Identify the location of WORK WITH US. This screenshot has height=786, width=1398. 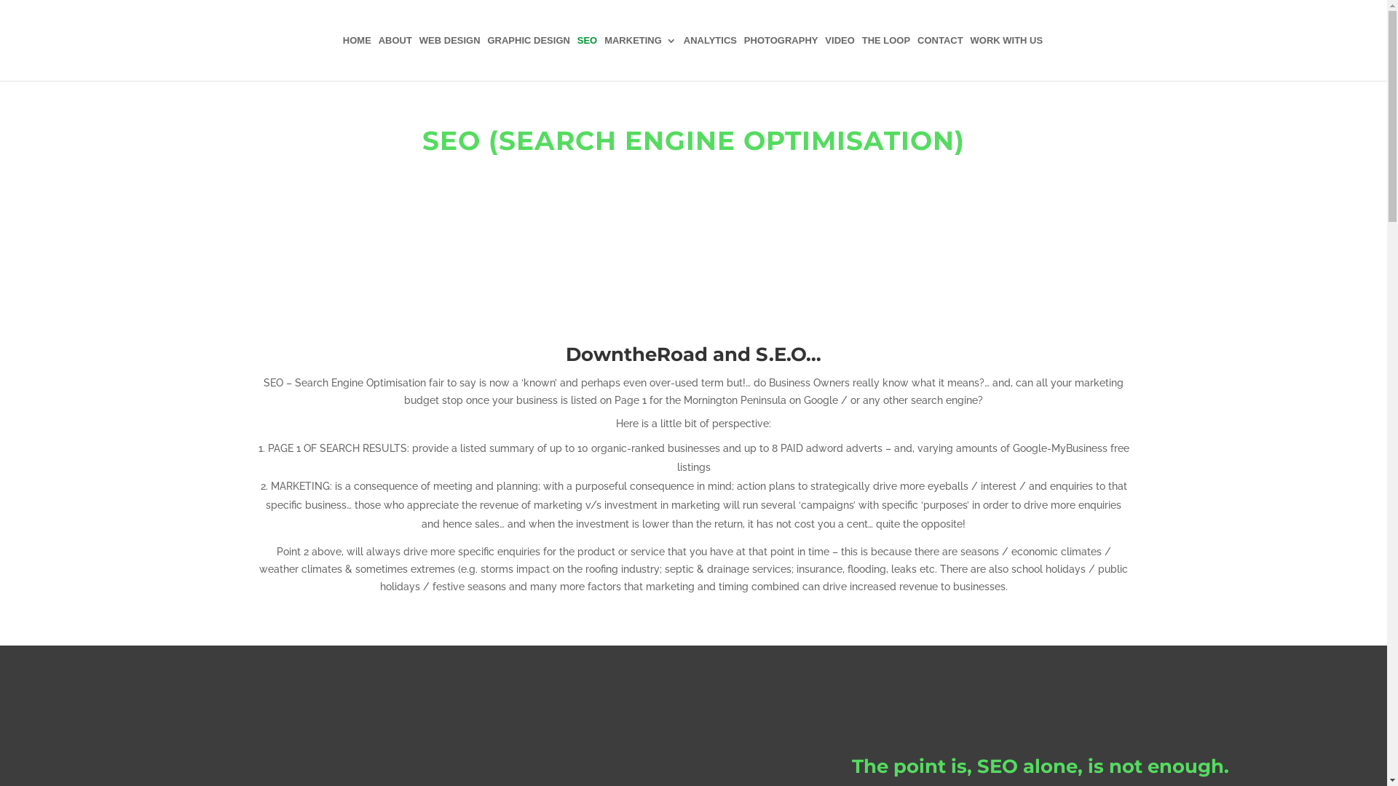
(1007, 58).